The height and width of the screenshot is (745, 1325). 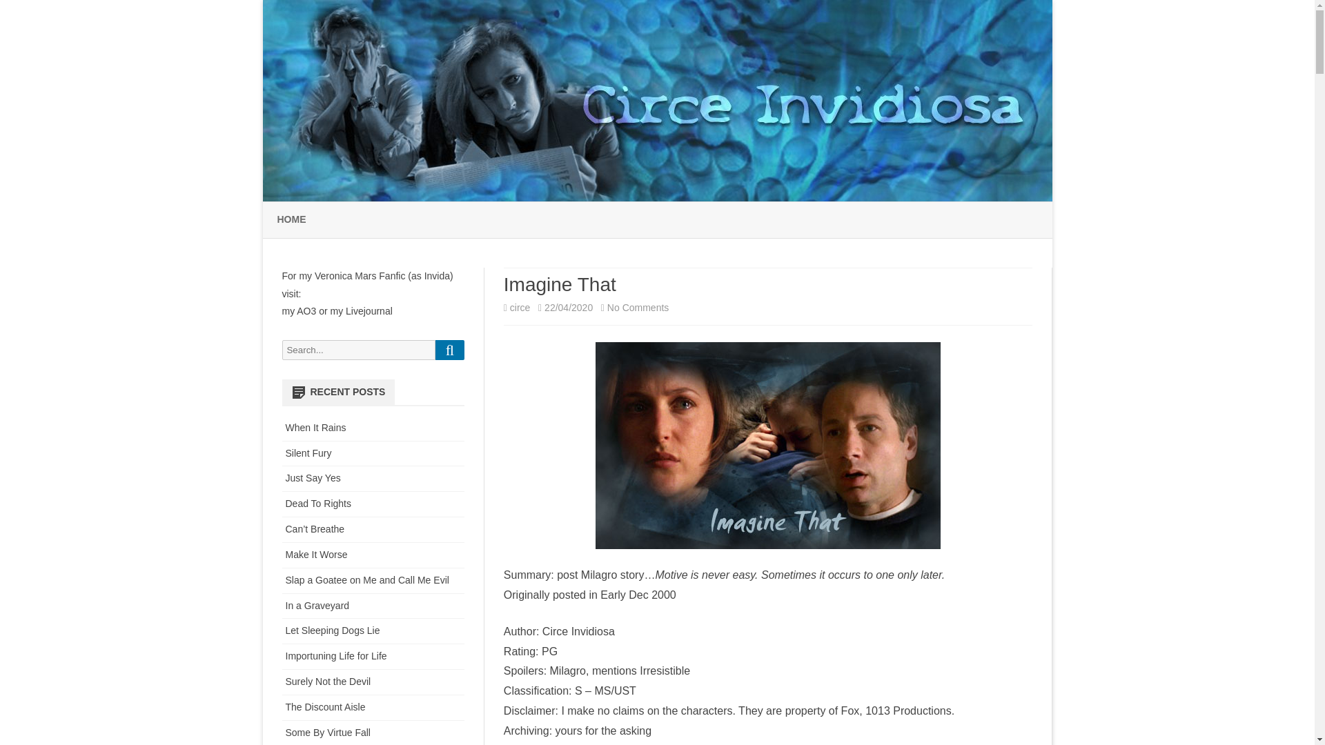 What do you see at coordinates (357, 349) in the screenshot?
I see `Search for:` at bounding box center [357, 349].